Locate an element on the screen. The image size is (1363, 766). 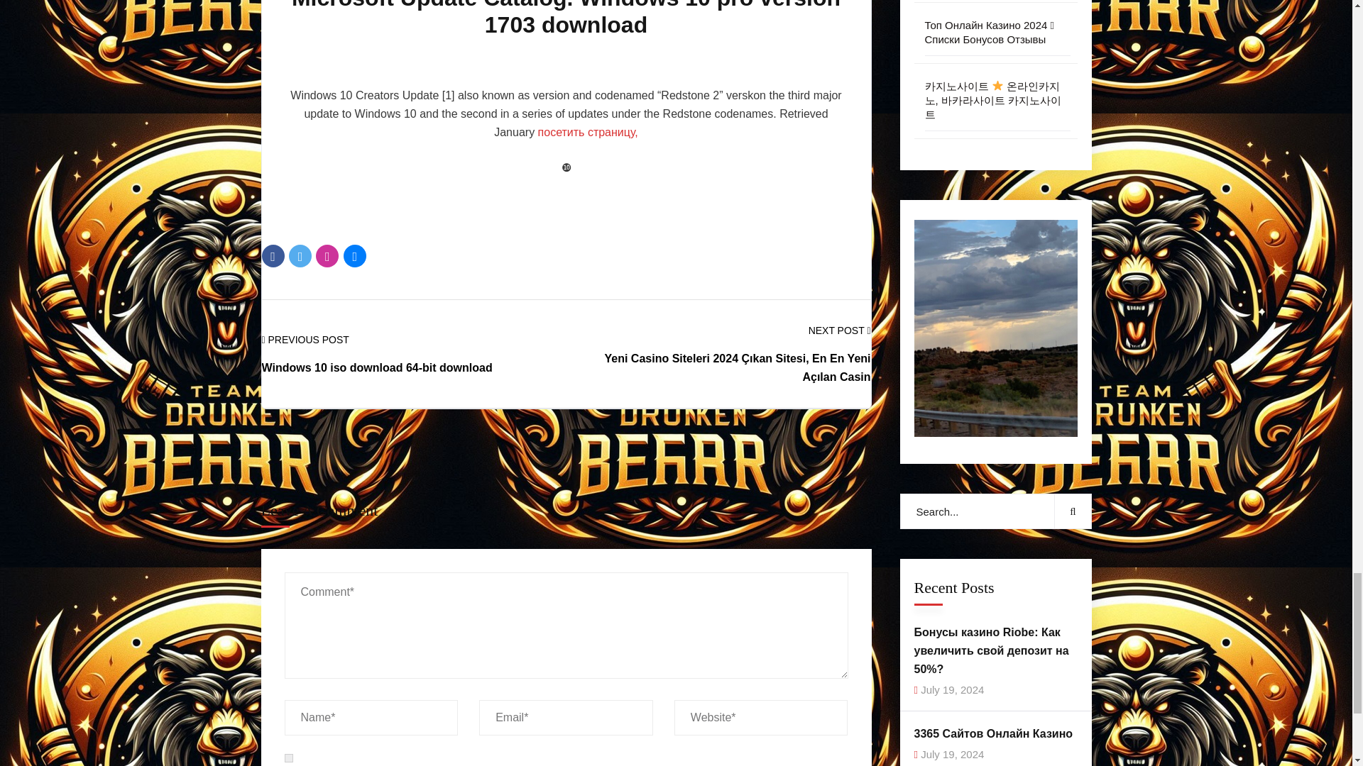
Twitter is located at coordinates (300, 255).